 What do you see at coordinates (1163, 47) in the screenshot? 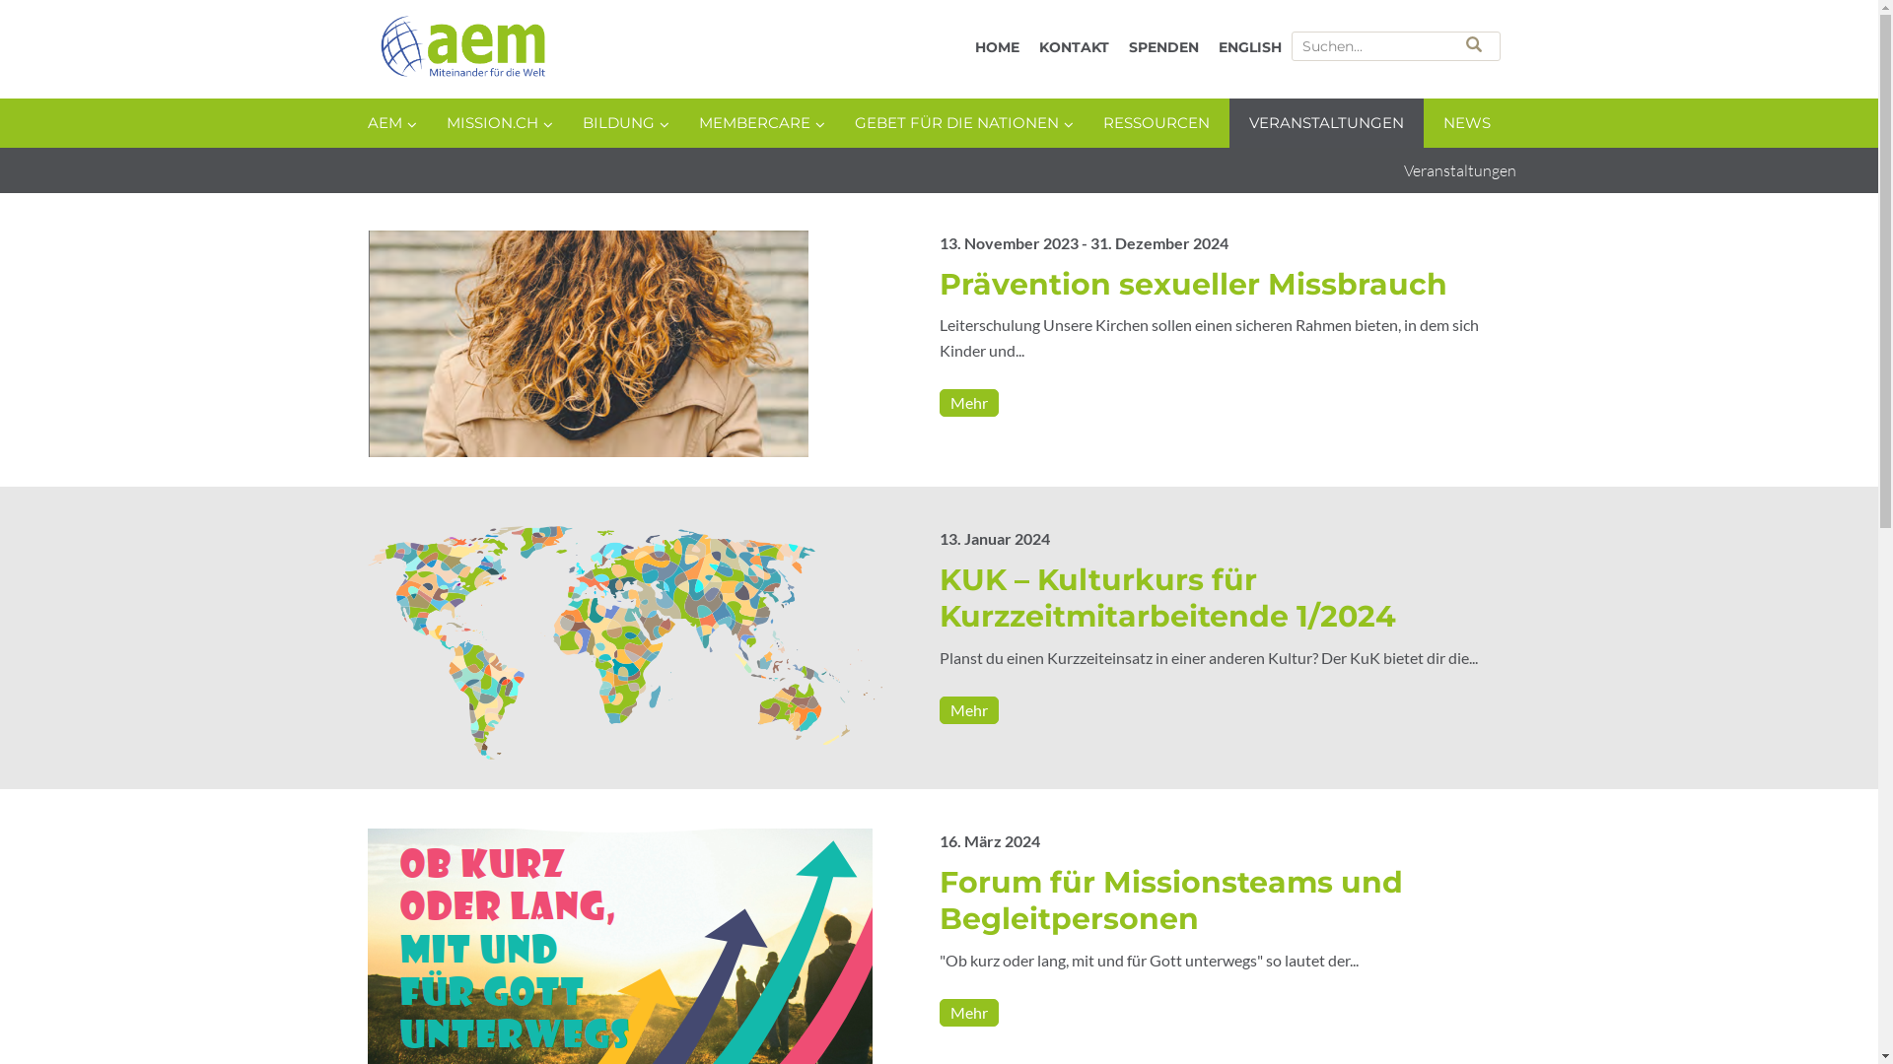
I see `SPENDEN` at bounding box center [1163, 47].